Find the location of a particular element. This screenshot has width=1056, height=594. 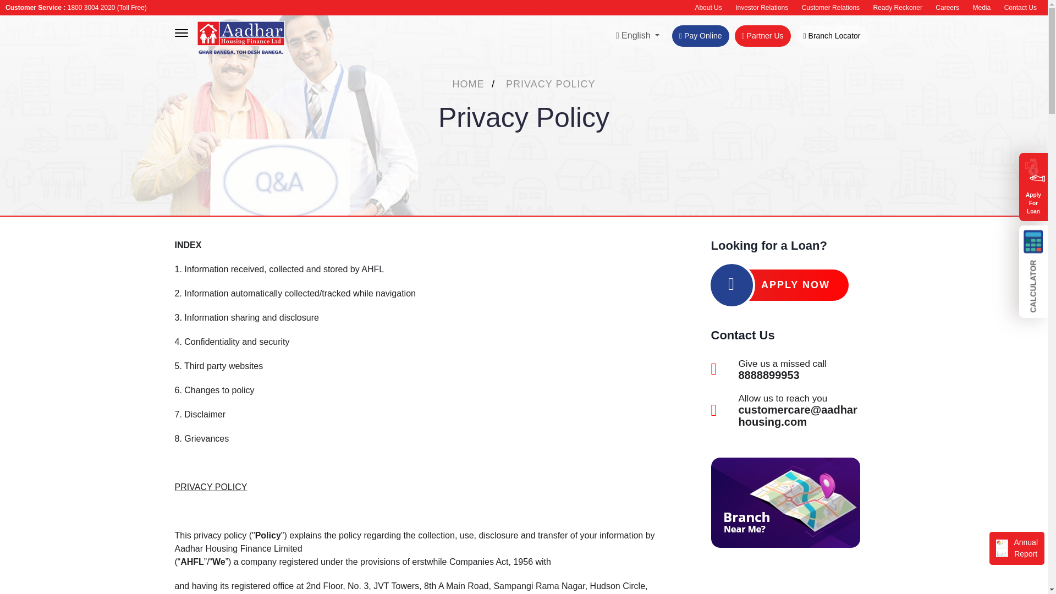

Investor Relations is located at coordinates (761, 8).